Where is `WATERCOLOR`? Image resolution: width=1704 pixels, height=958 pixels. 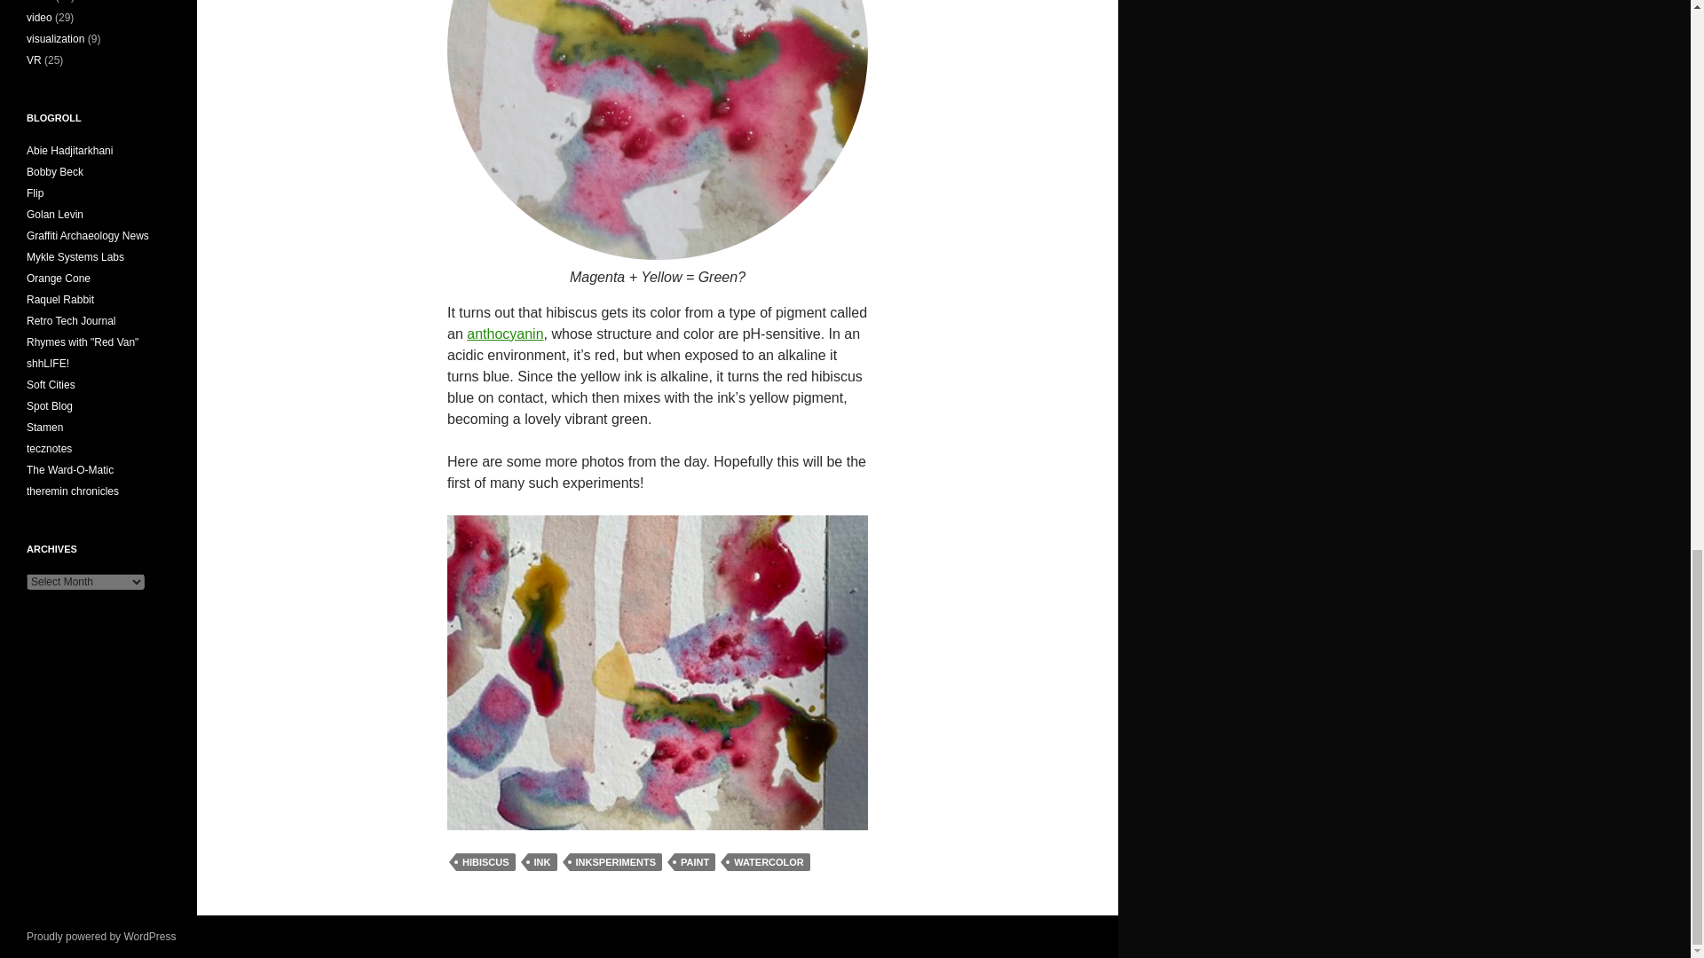
WATERCOLOR is located at coordinates (769, 862).